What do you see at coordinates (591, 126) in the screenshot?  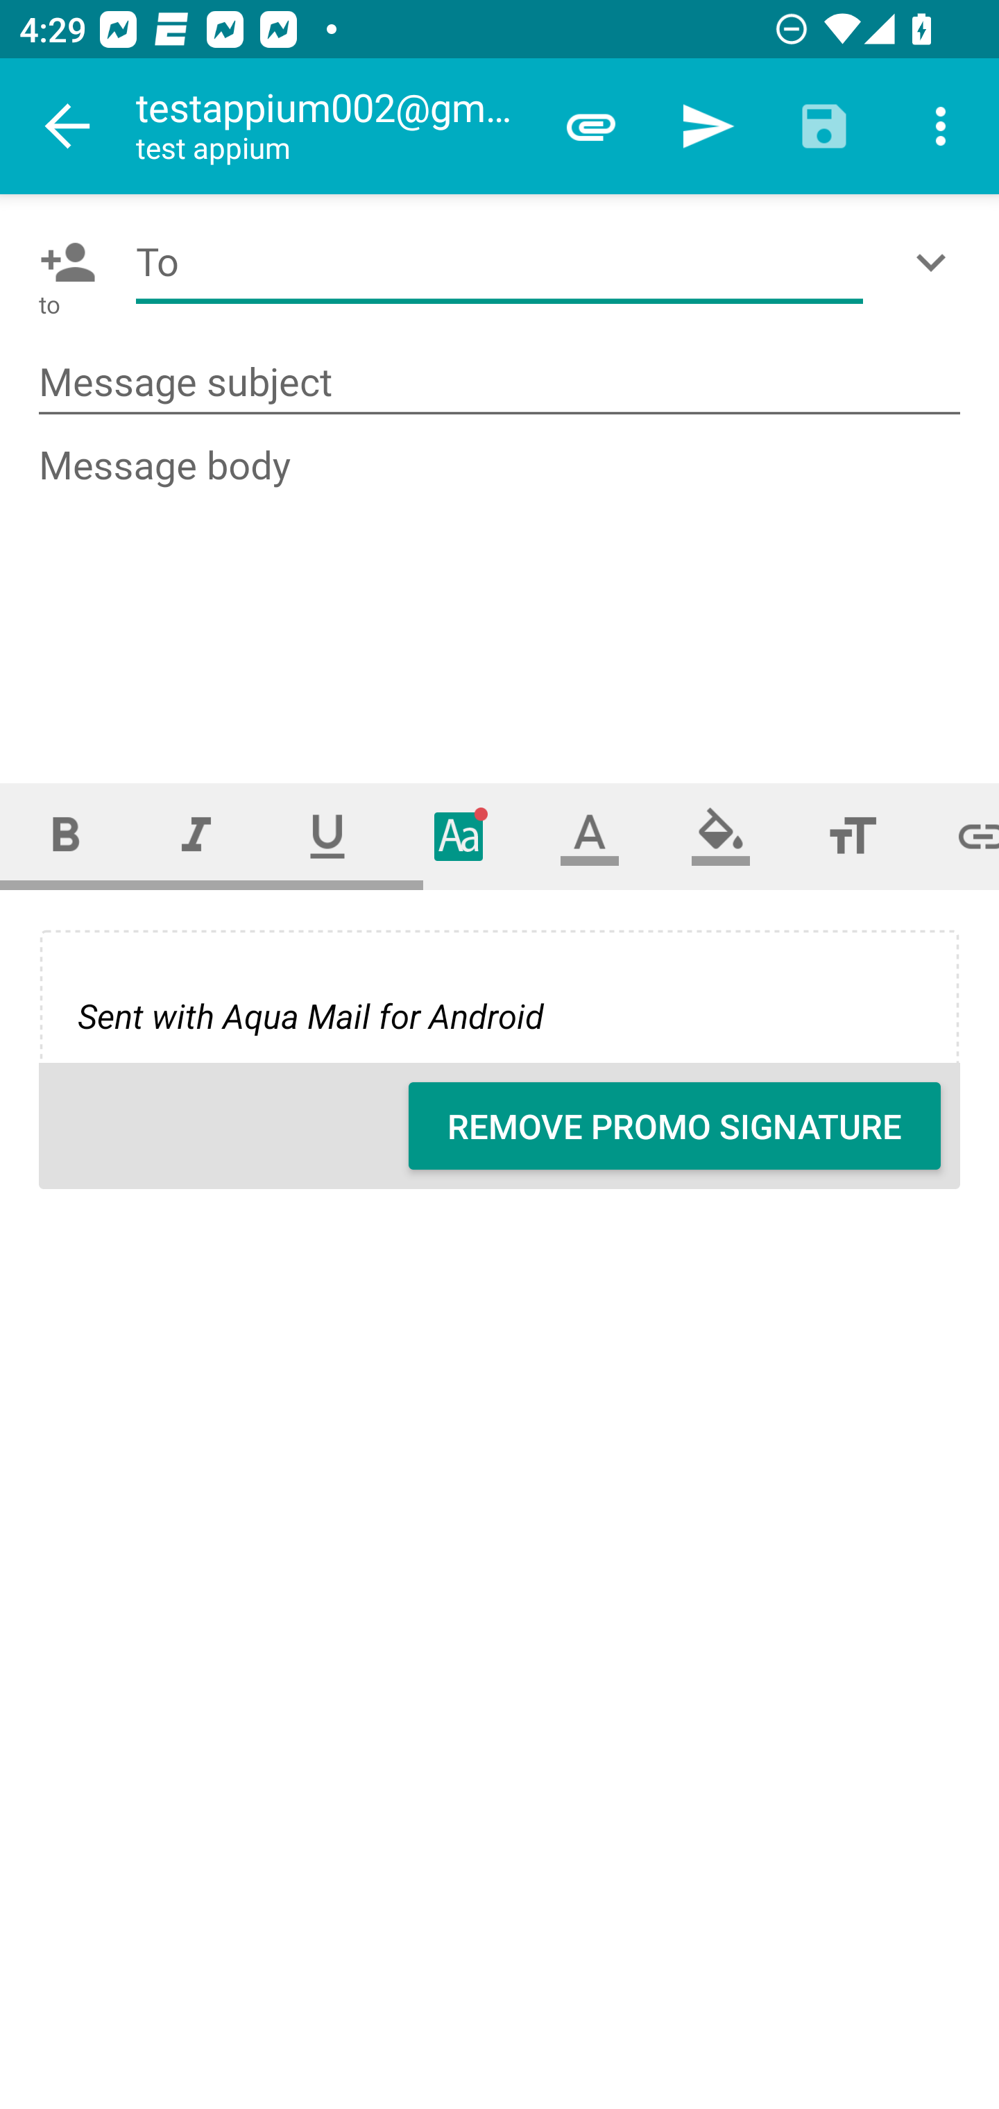 I see `Attach` at bounding box center [591, 126].